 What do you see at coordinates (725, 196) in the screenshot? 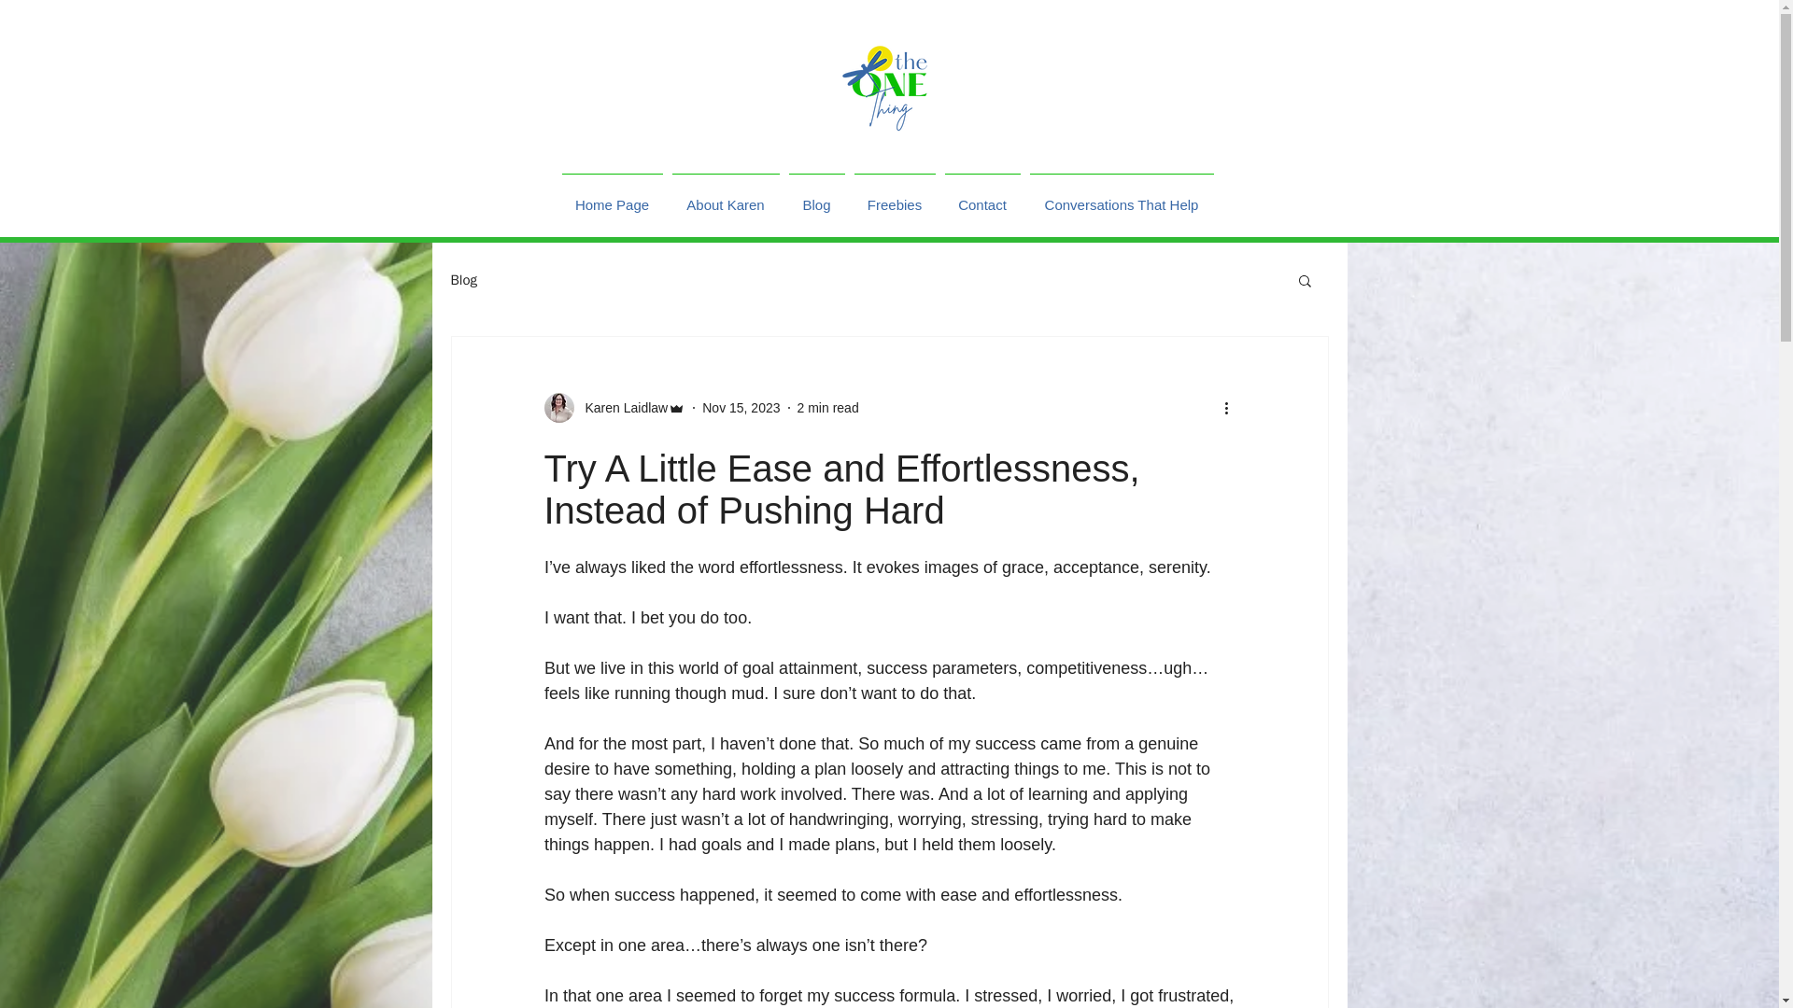
I see `About Karen` at bounding box center [725, 196].